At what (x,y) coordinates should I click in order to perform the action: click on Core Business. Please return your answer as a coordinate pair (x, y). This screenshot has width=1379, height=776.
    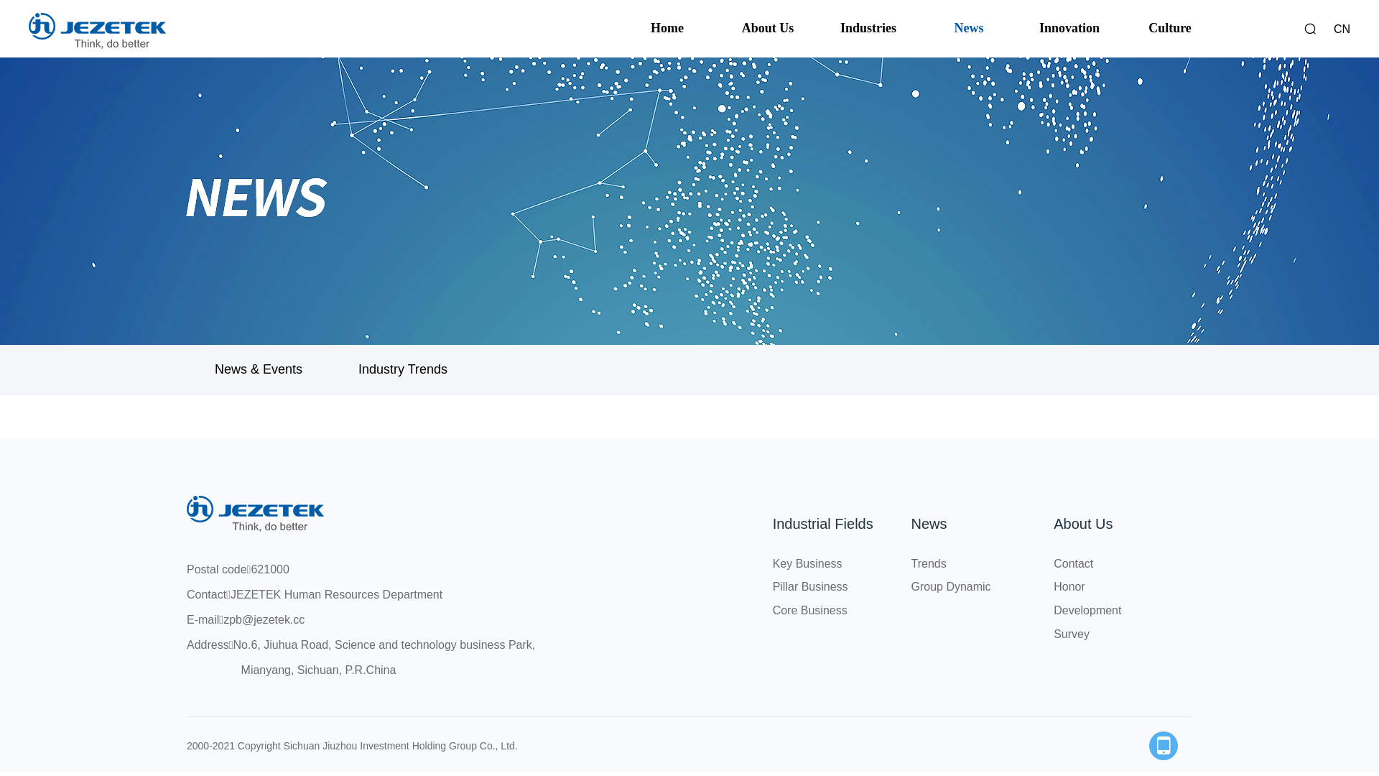
    Looking at the image, I should click on (810, 611).